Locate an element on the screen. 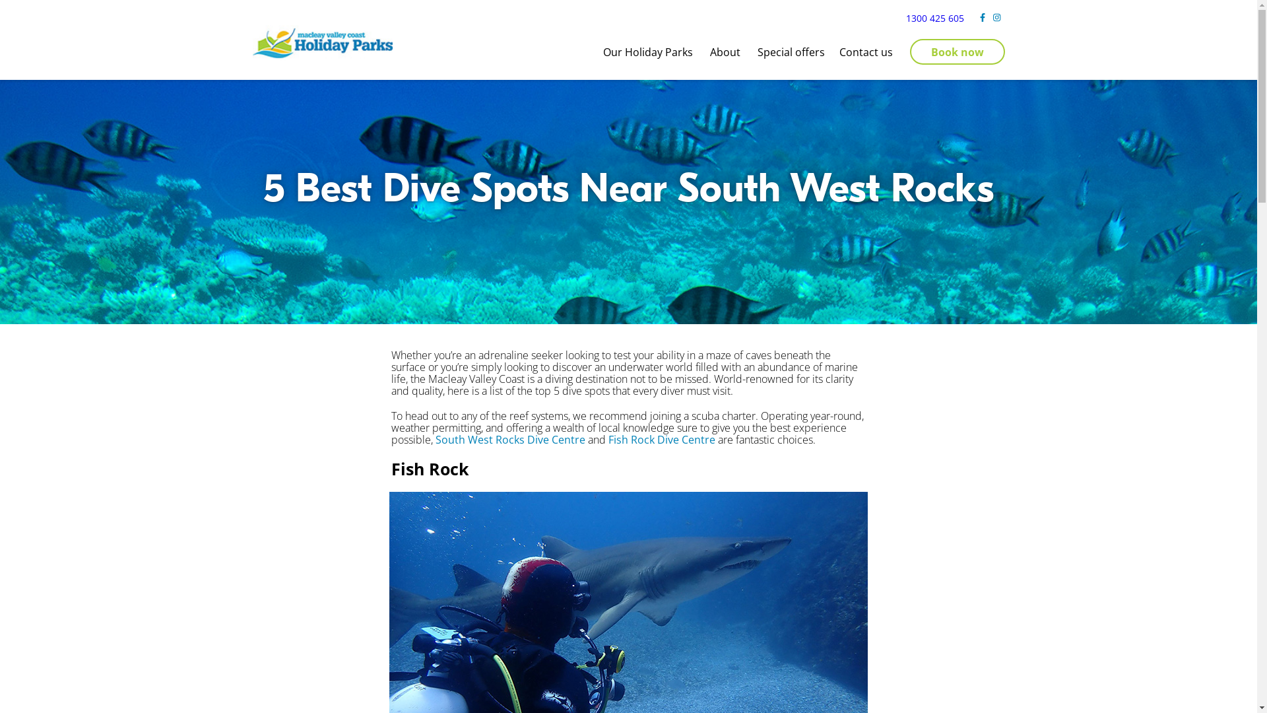  Fish Rock Dive Centre is located at coordinates (662, 440).